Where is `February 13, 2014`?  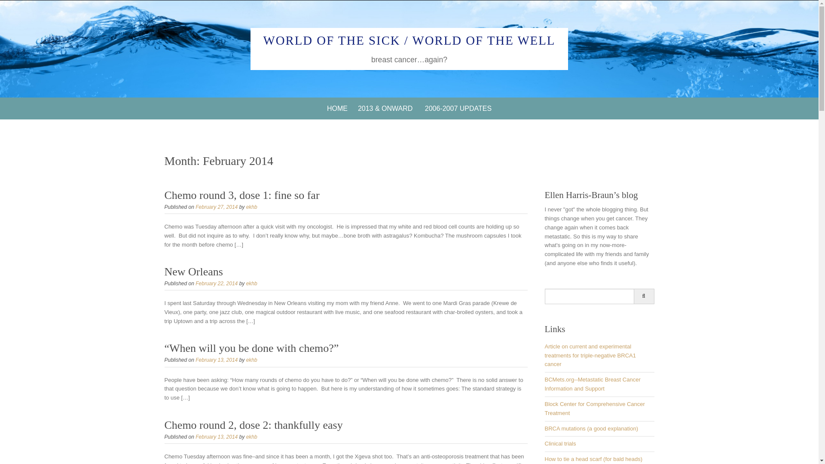
February 13, 2014 is located at coordinates (217, 360).